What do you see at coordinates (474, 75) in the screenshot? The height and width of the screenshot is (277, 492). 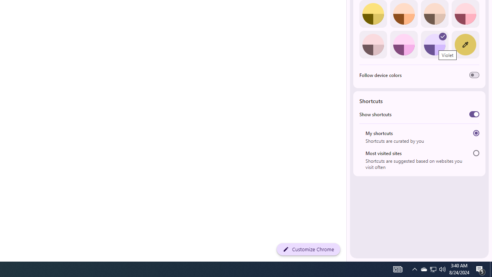 I see `Follow device colors` at bounding box center [474, 75].